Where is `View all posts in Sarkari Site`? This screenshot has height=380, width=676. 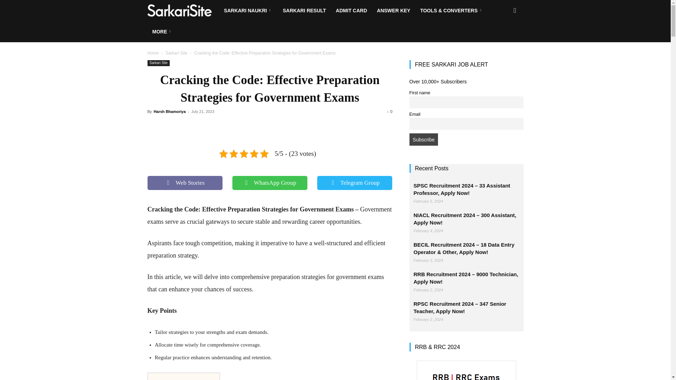
View all posts in Sarkari Site is located at coordinates (176, 53).